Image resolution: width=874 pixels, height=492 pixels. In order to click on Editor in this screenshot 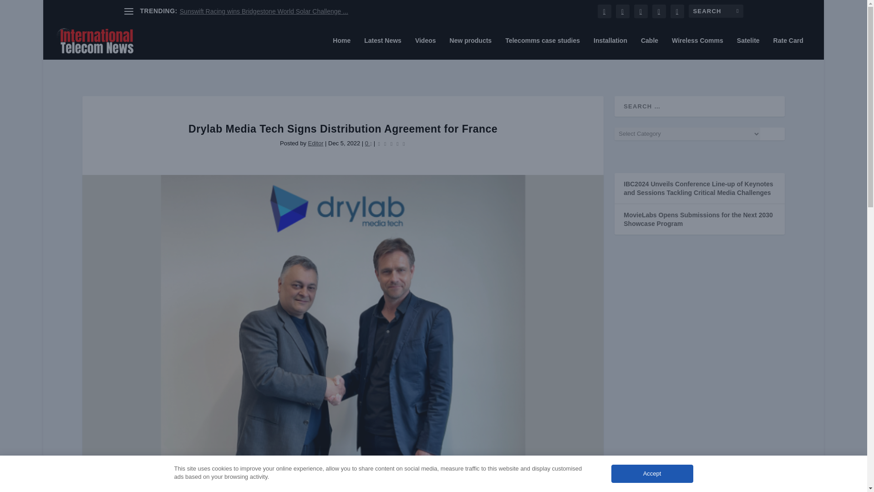, I will do `click(315, 143)`.